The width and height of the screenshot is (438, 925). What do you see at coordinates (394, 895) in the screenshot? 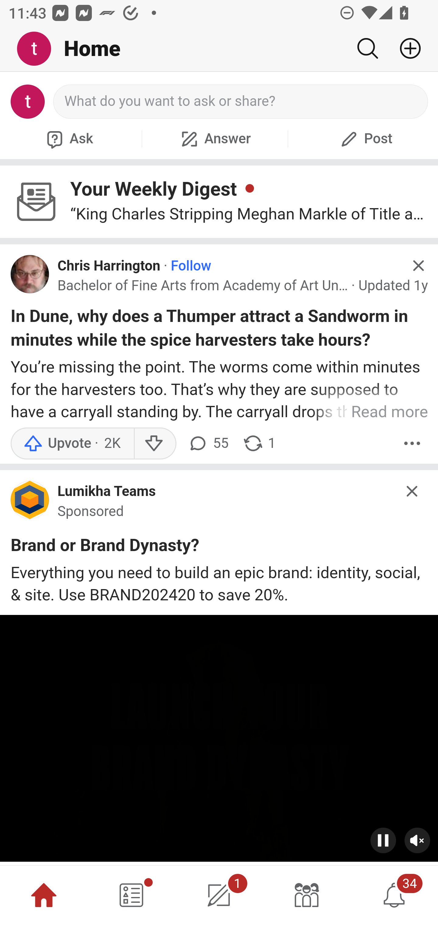
I see `34` at bounding box center [394, 895].